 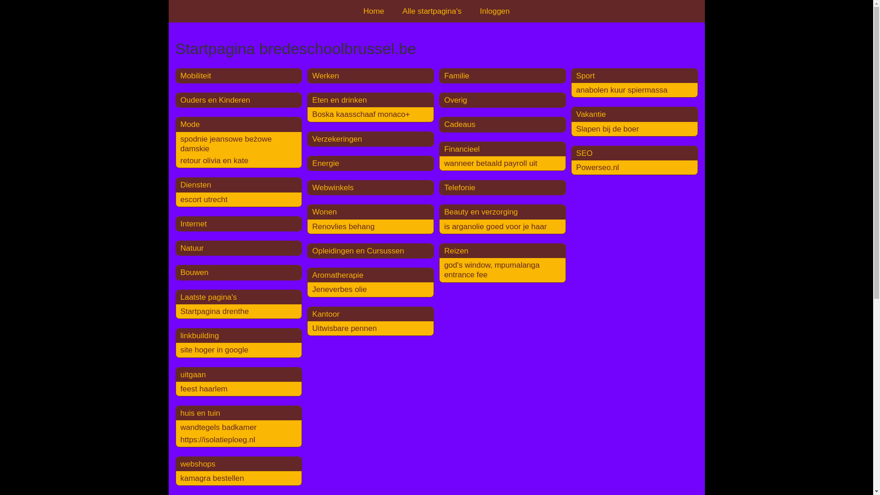 What do you see at coordinates (481, 212) in the screenshot?
I see `Beauty en verzorging` at bounding box center [481, 212].